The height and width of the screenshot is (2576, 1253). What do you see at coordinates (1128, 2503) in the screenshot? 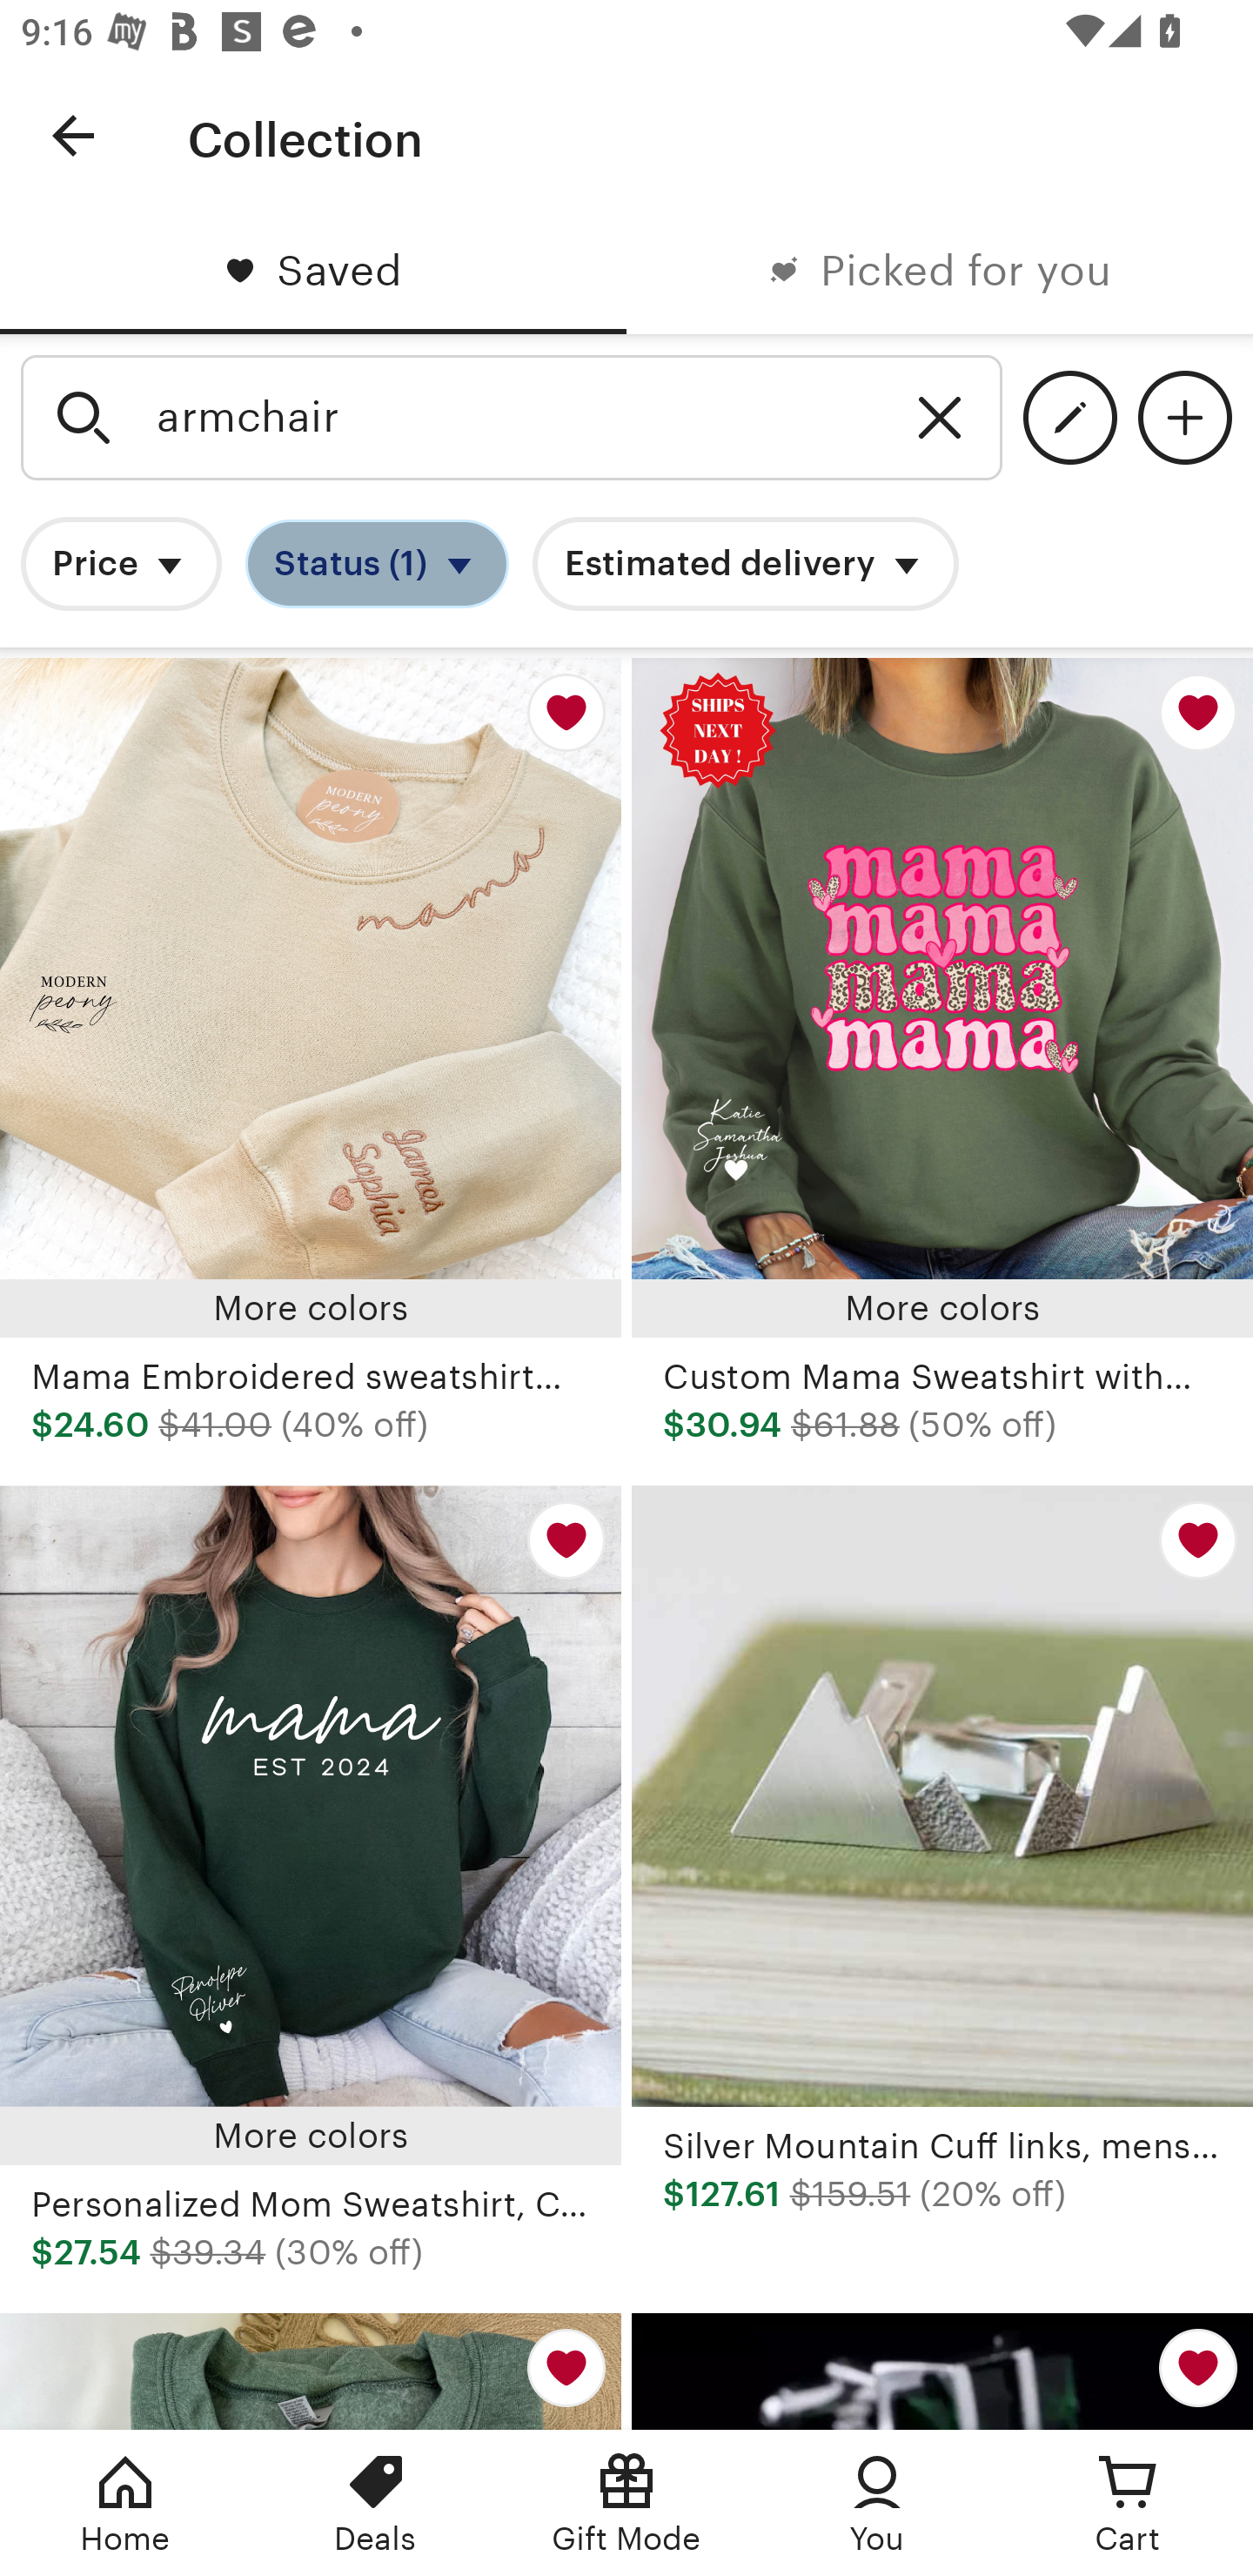
I see `Cart` at bounding box center [1128, 2503].